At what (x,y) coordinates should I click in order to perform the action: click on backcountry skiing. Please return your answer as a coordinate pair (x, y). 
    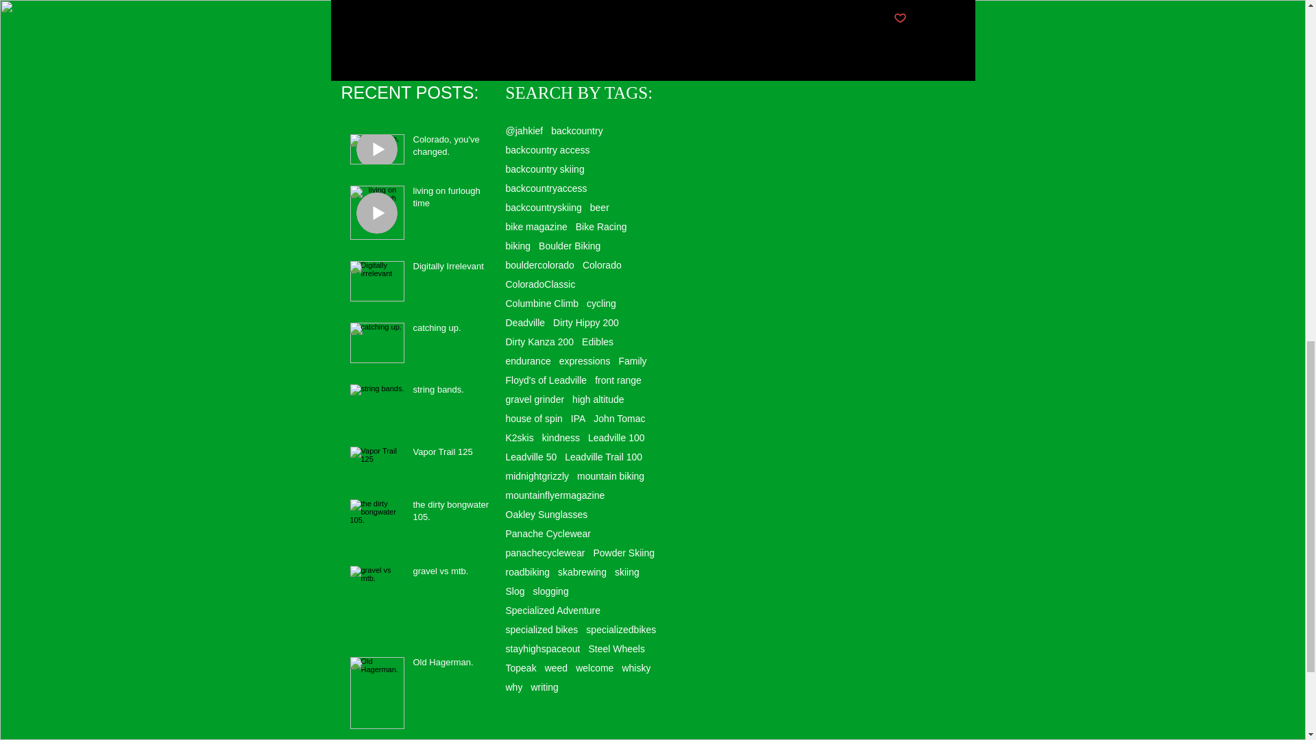
    Looking at the image, I should click on (544, 169).